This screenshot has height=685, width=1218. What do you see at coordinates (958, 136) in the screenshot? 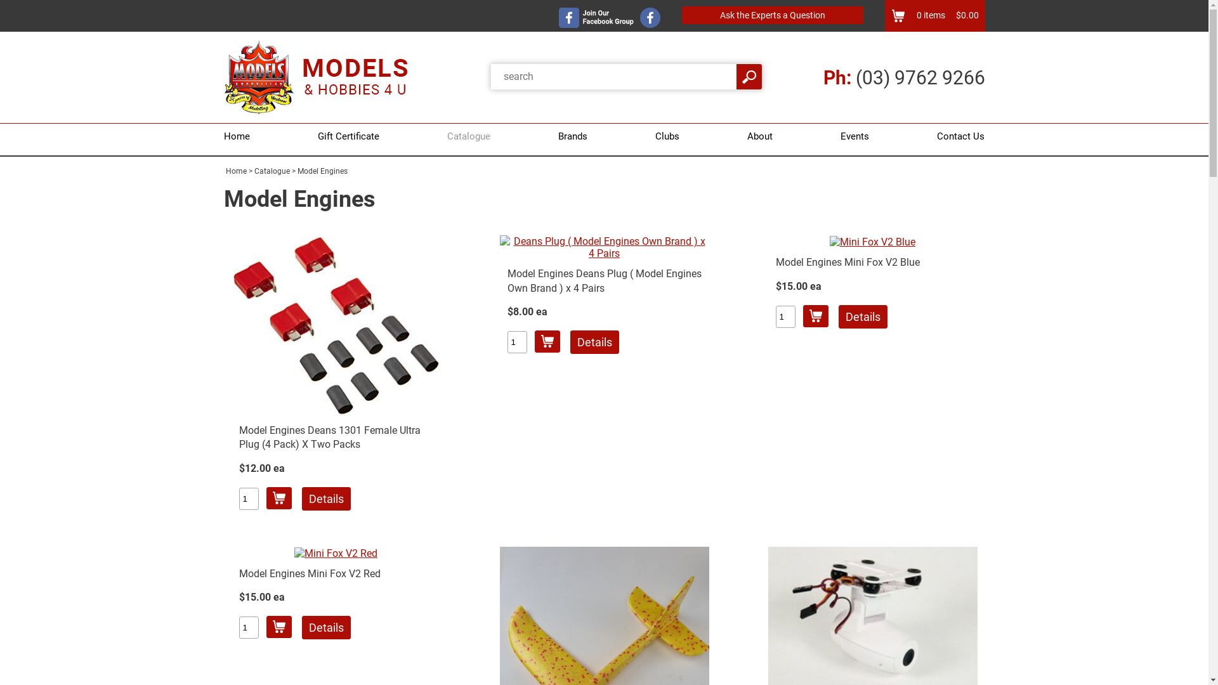
I see `Contact Us` at bounding box center [958, 136].